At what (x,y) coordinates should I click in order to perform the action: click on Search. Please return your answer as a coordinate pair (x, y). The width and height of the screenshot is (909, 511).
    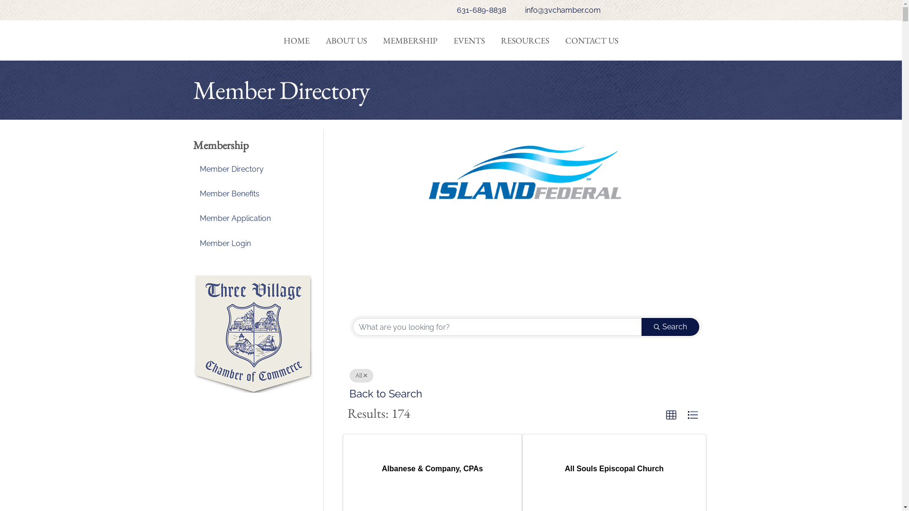
    Looking at the image, I should click on (670, 327).